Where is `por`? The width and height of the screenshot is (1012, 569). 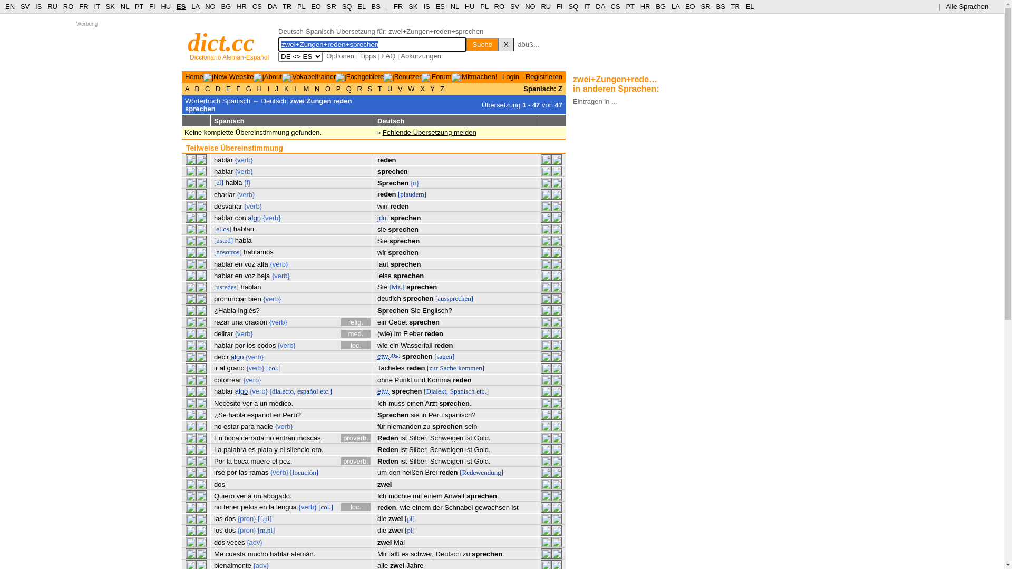 por is located at coordinates (232, 472).